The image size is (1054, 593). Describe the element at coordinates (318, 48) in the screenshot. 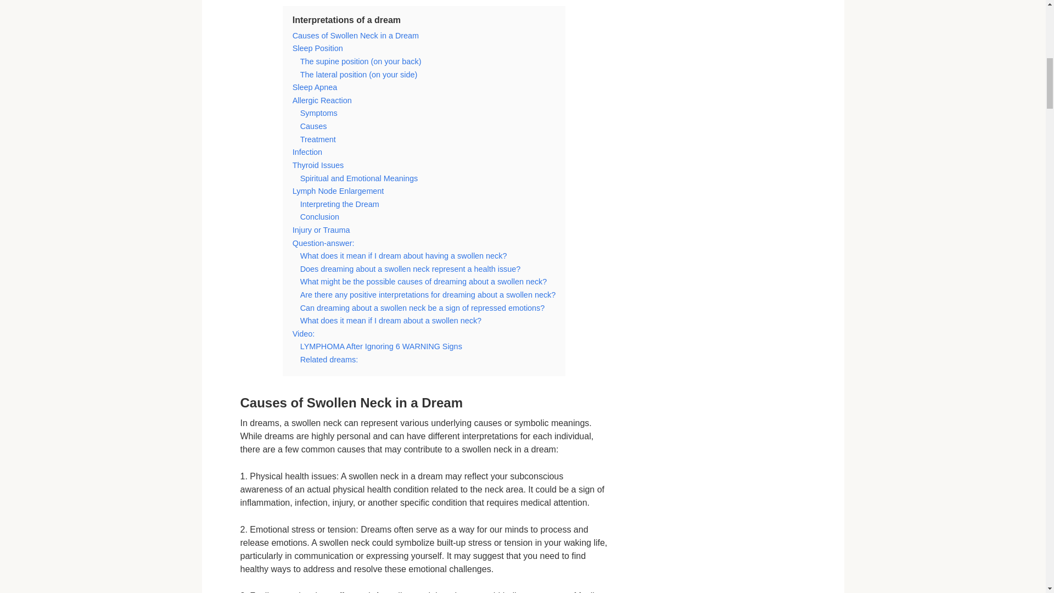

I see `Sleep Position` at that location.